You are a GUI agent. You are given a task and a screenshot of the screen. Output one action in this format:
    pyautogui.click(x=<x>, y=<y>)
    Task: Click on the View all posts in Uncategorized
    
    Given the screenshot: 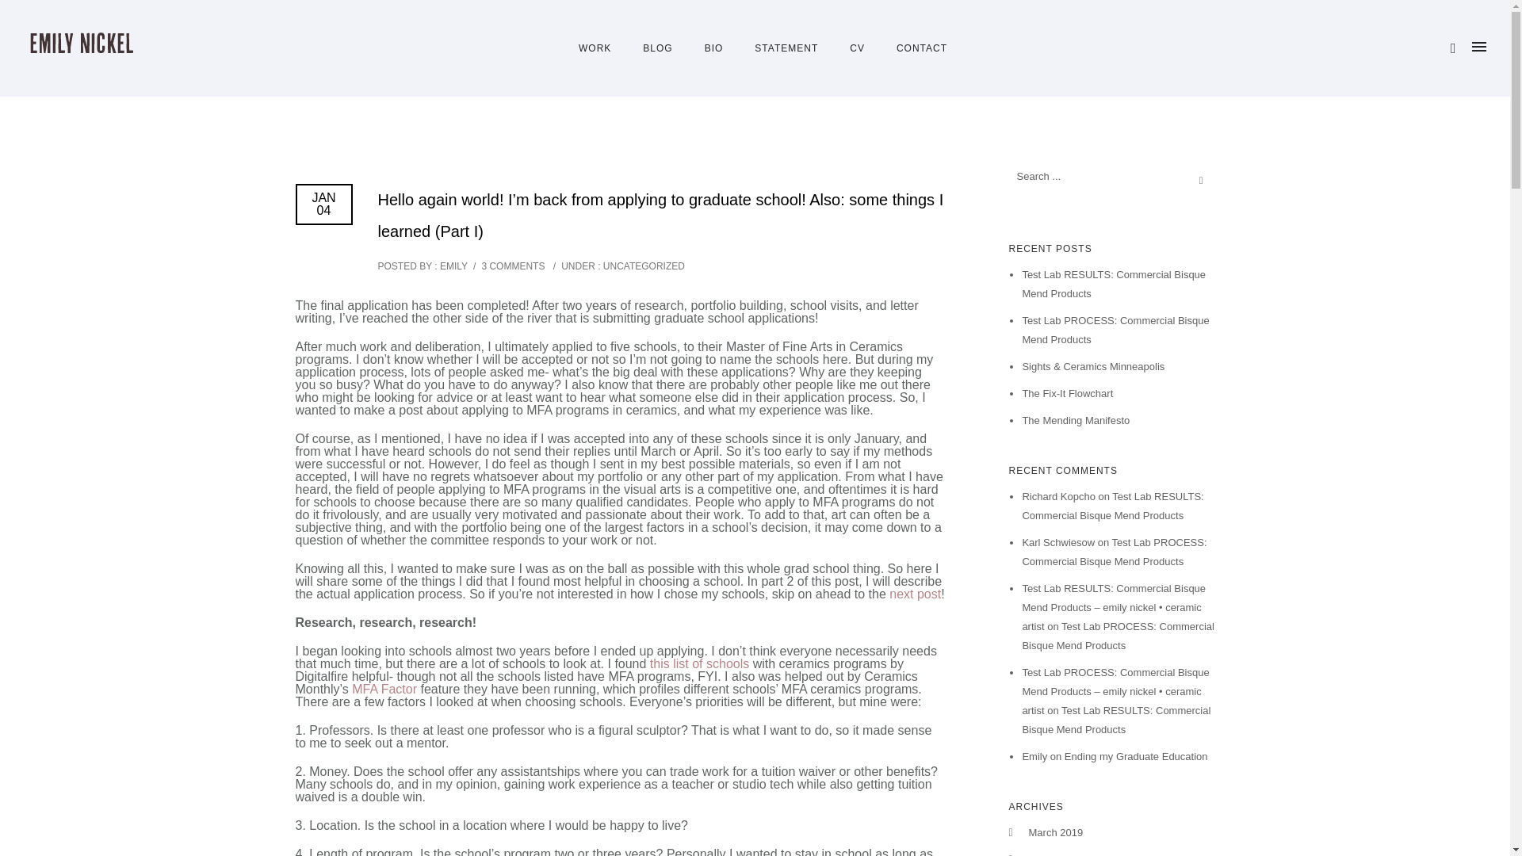 What is the action you would take?
    pyautogui.click(x=641, y=266)
    